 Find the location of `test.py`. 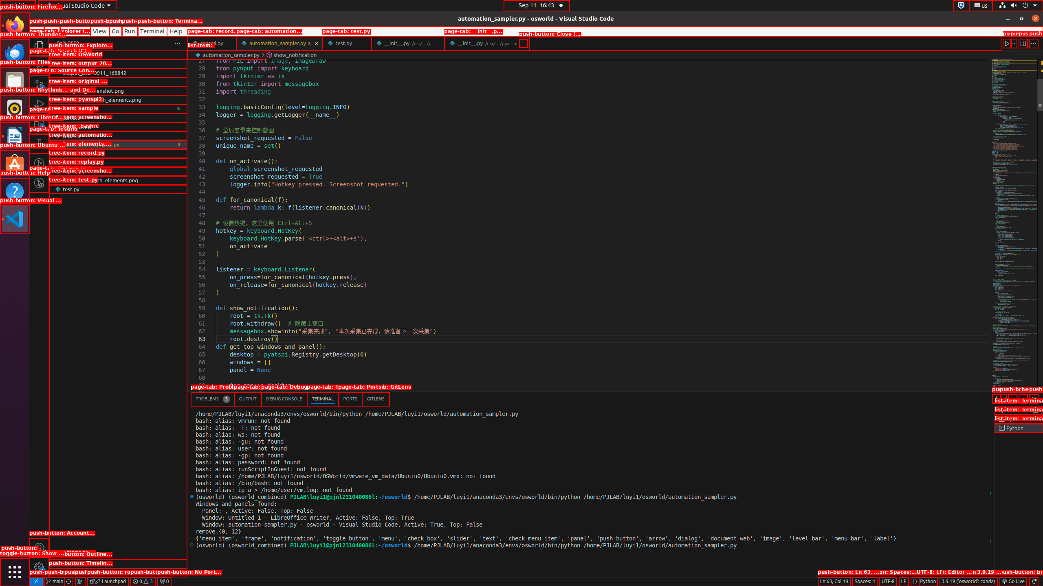

test.py is located at coordinates (347, 43).